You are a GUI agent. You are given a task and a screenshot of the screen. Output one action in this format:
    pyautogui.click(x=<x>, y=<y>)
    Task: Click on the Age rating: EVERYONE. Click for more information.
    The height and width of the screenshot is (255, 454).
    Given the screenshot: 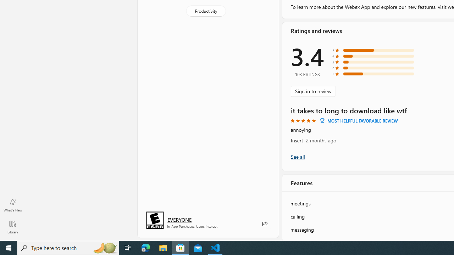 What is the action you would take?
    pyautogui.click(x=179, y=220)
    